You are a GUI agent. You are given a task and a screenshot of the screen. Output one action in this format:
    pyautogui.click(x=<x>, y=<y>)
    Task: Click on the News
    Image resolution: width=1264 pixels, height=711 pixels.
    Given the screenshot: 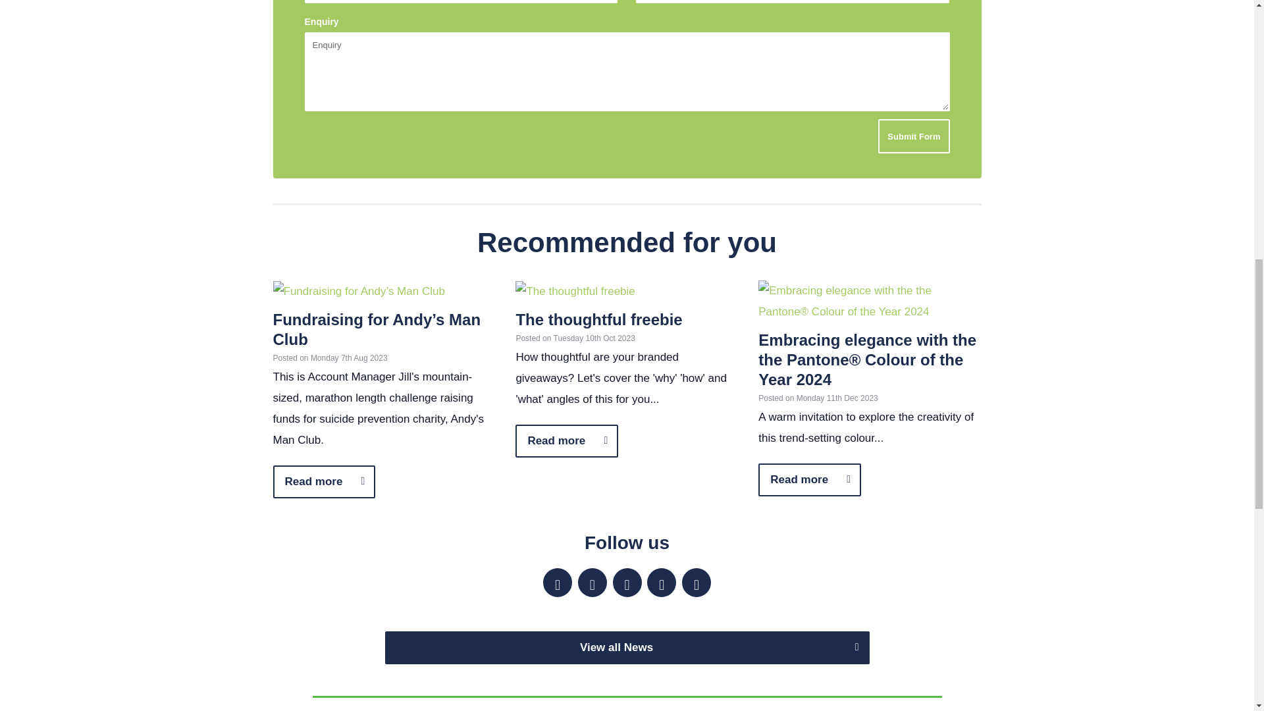 What is the action you would take?
    pyautogui.click(x=627, y=648)
    